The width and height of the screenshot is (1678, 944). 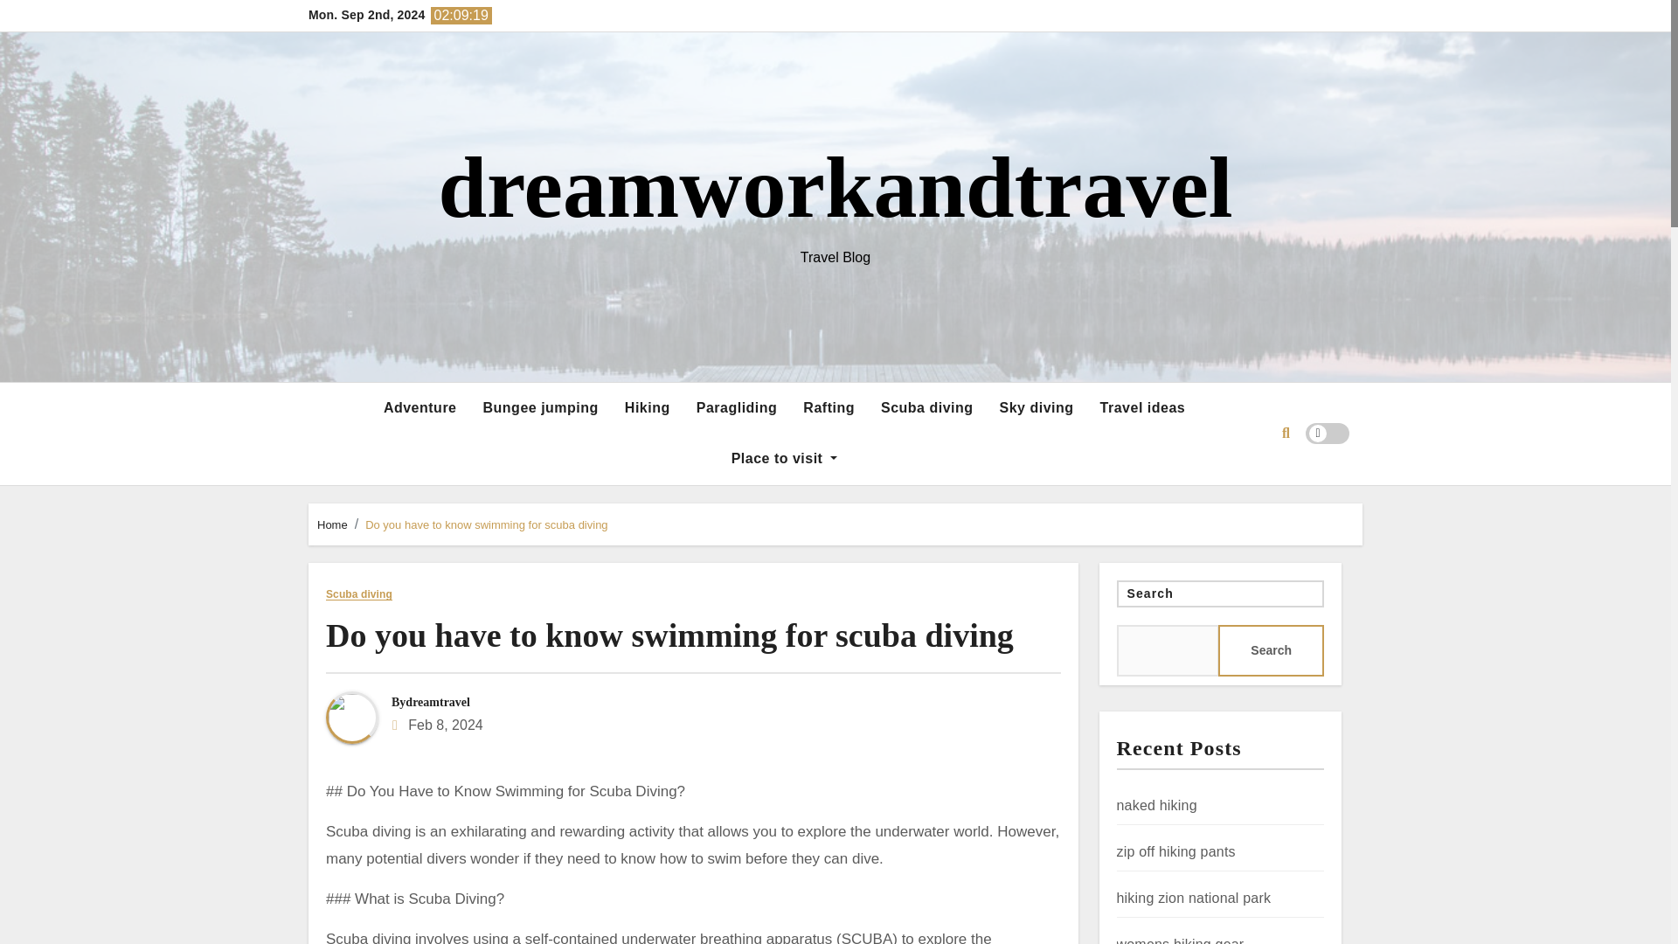 What do you see at coordinates (835, 187) in the screenshot?
I see `dreamworkandtravel` at bounding box center [835, 187].